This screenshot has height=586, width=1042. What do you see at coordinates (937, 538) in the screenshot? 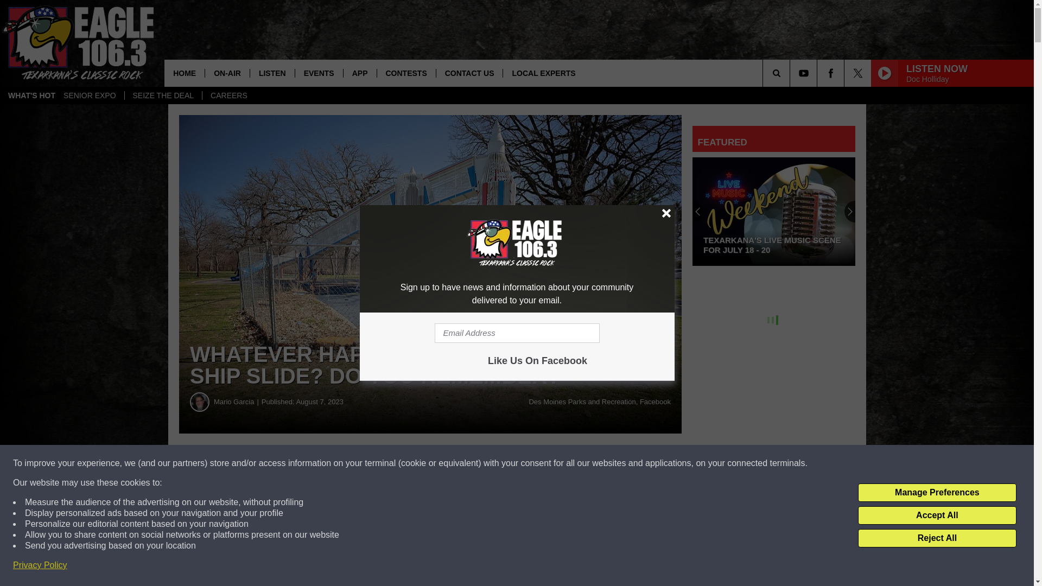
I see `Reject All` at bounding box center [937, 538].